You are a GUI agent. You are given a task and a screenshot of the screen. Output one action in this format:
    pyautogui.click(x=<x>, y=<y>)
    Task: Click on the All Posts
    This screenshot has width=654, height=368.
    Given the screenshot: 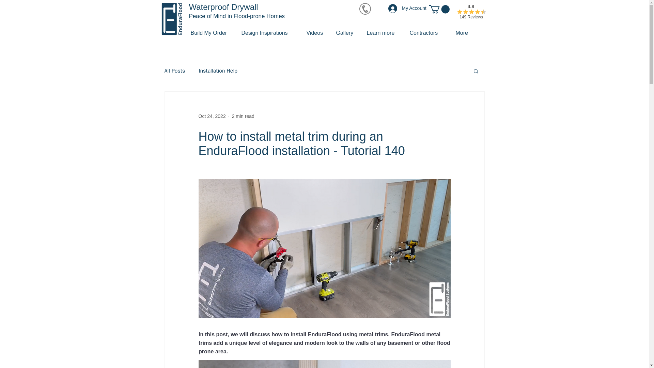 What is the action you would take?
    pyautogui.click(x=174, y=71)
    